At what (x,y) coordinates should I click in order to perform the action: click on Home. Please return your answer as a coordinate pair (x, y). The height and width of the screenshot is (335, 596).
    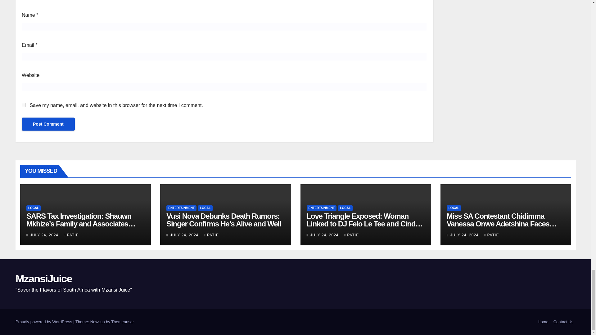
    Looking at the image, I should click on (543, 322).